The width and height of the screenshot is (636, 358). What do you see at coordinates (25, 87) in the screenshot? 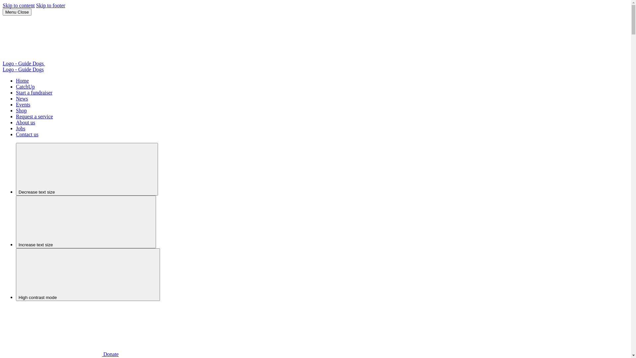
I see `CatchUp` at bounding box center [25, 87].